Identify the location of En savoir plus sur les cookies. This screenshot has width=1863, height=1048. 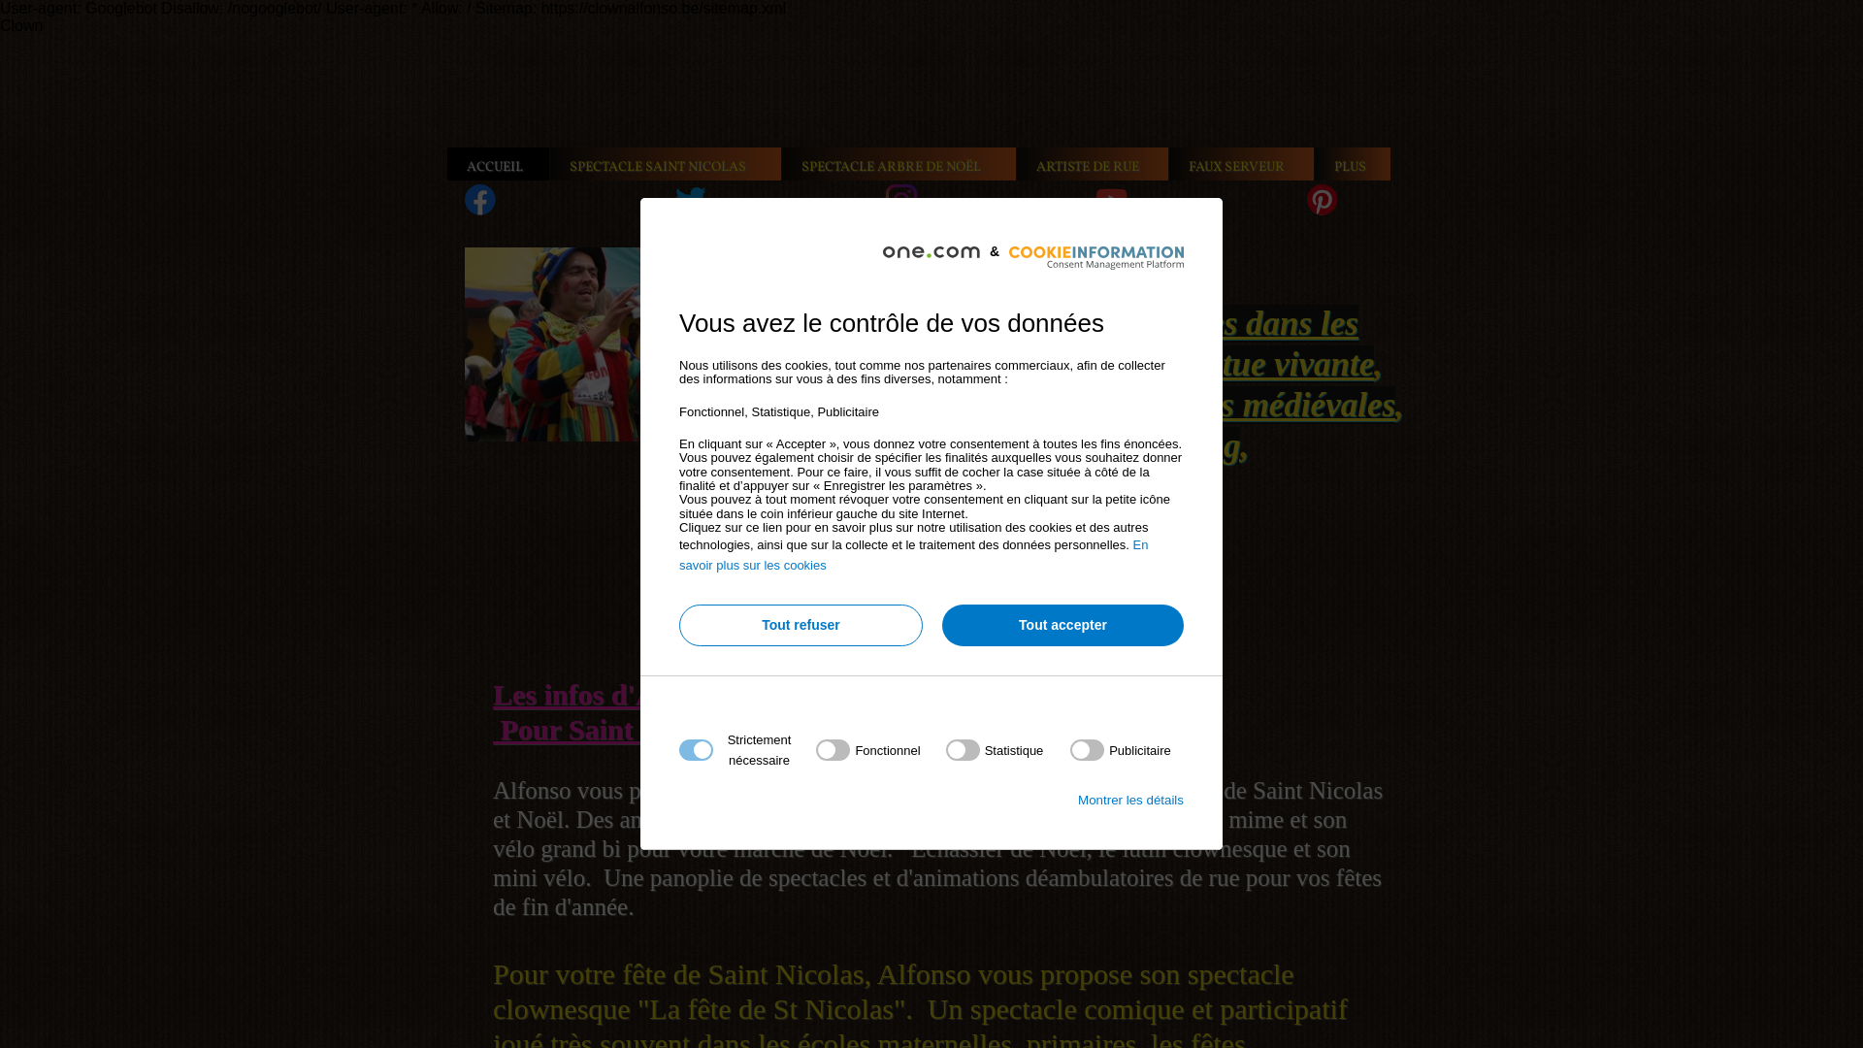
(914, 555).